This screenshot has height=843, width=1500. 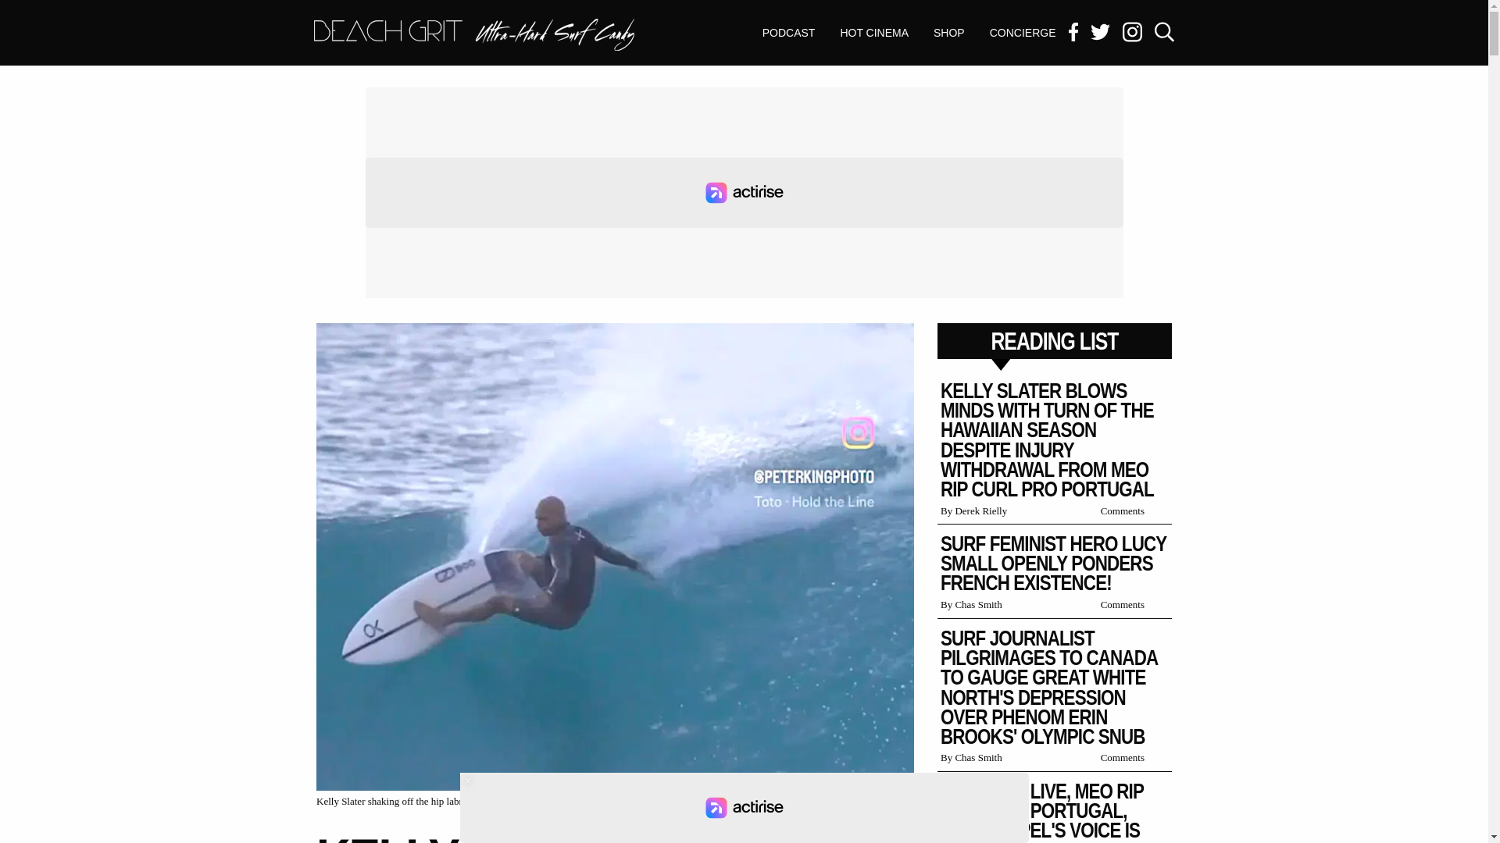 What do you see at coordinates (473, 36) in the screenshot?
I see `blank` at bounding box center [473, 36].